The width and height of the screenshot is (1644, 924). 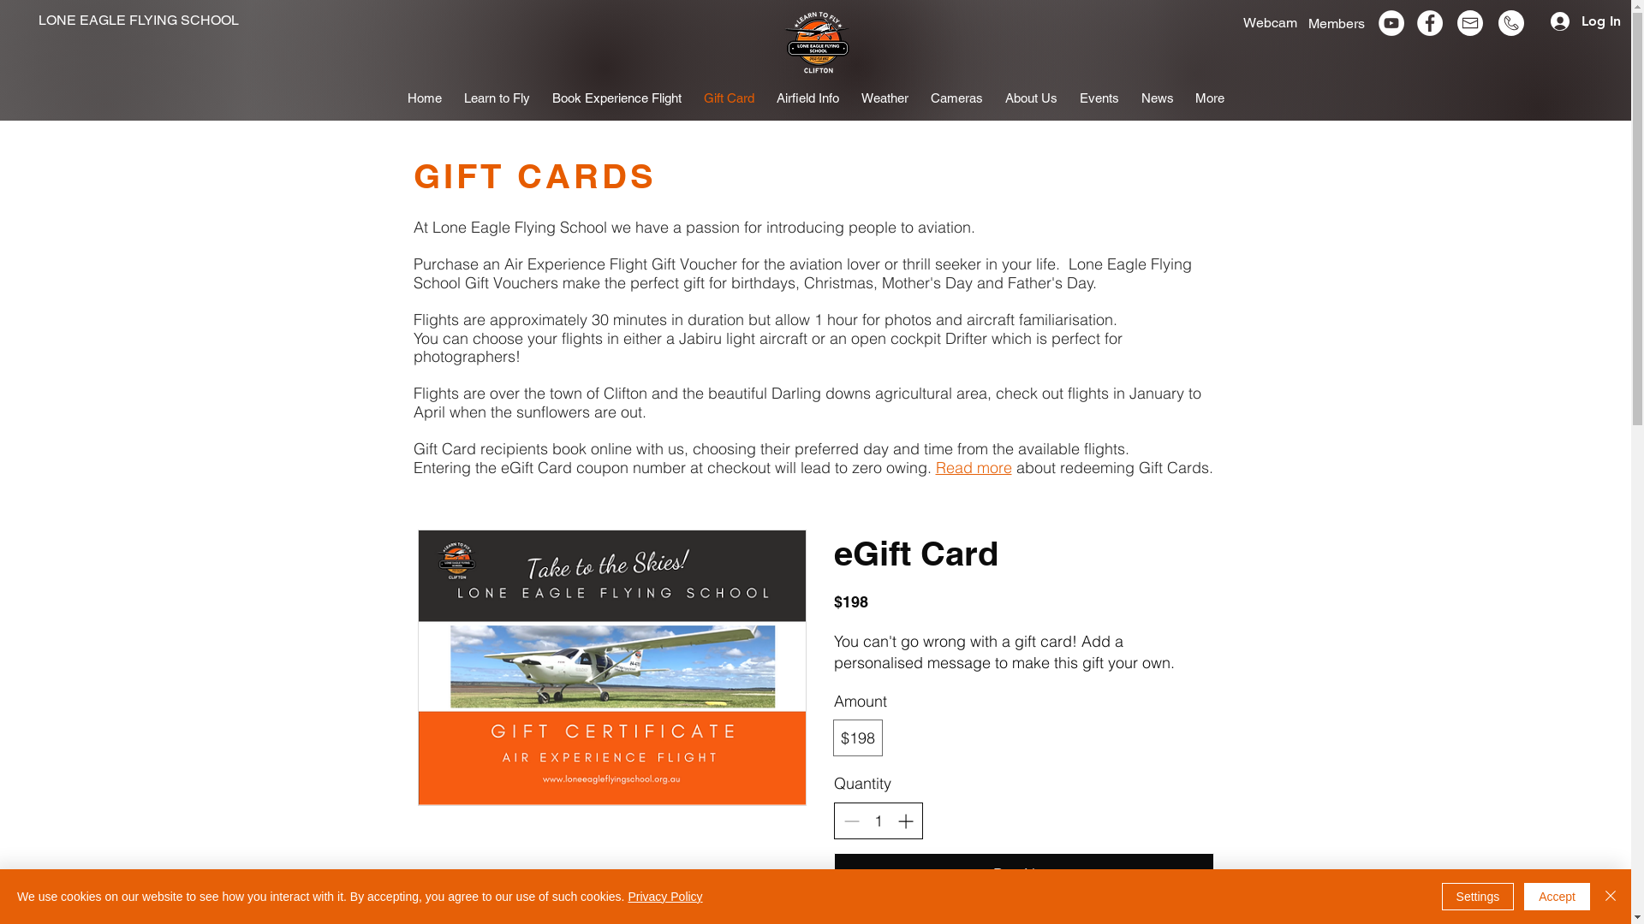 What do you see at coordinates (497, 98) in the screenshot?
I see `Learn to Fly` at bounding box center [497, 98].